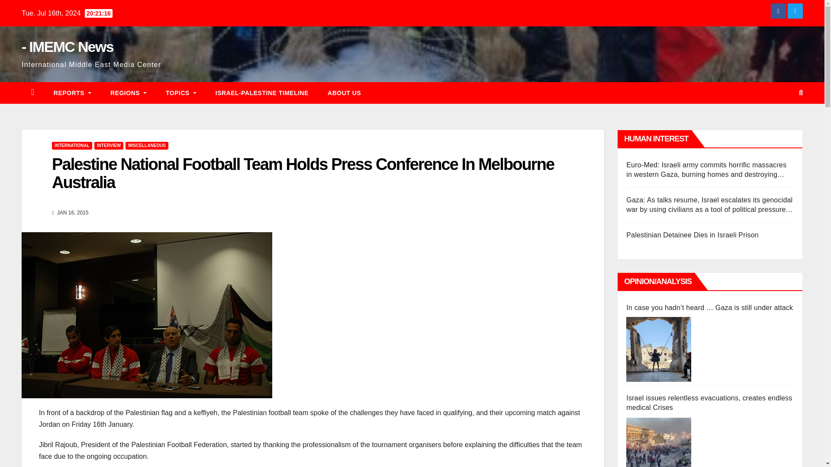 The width and height of the screenshot is (831, 467). What do you see at coordinates (72, 93) in the screenshot?
I see `REPORTS` at bounding box center [72, 93].